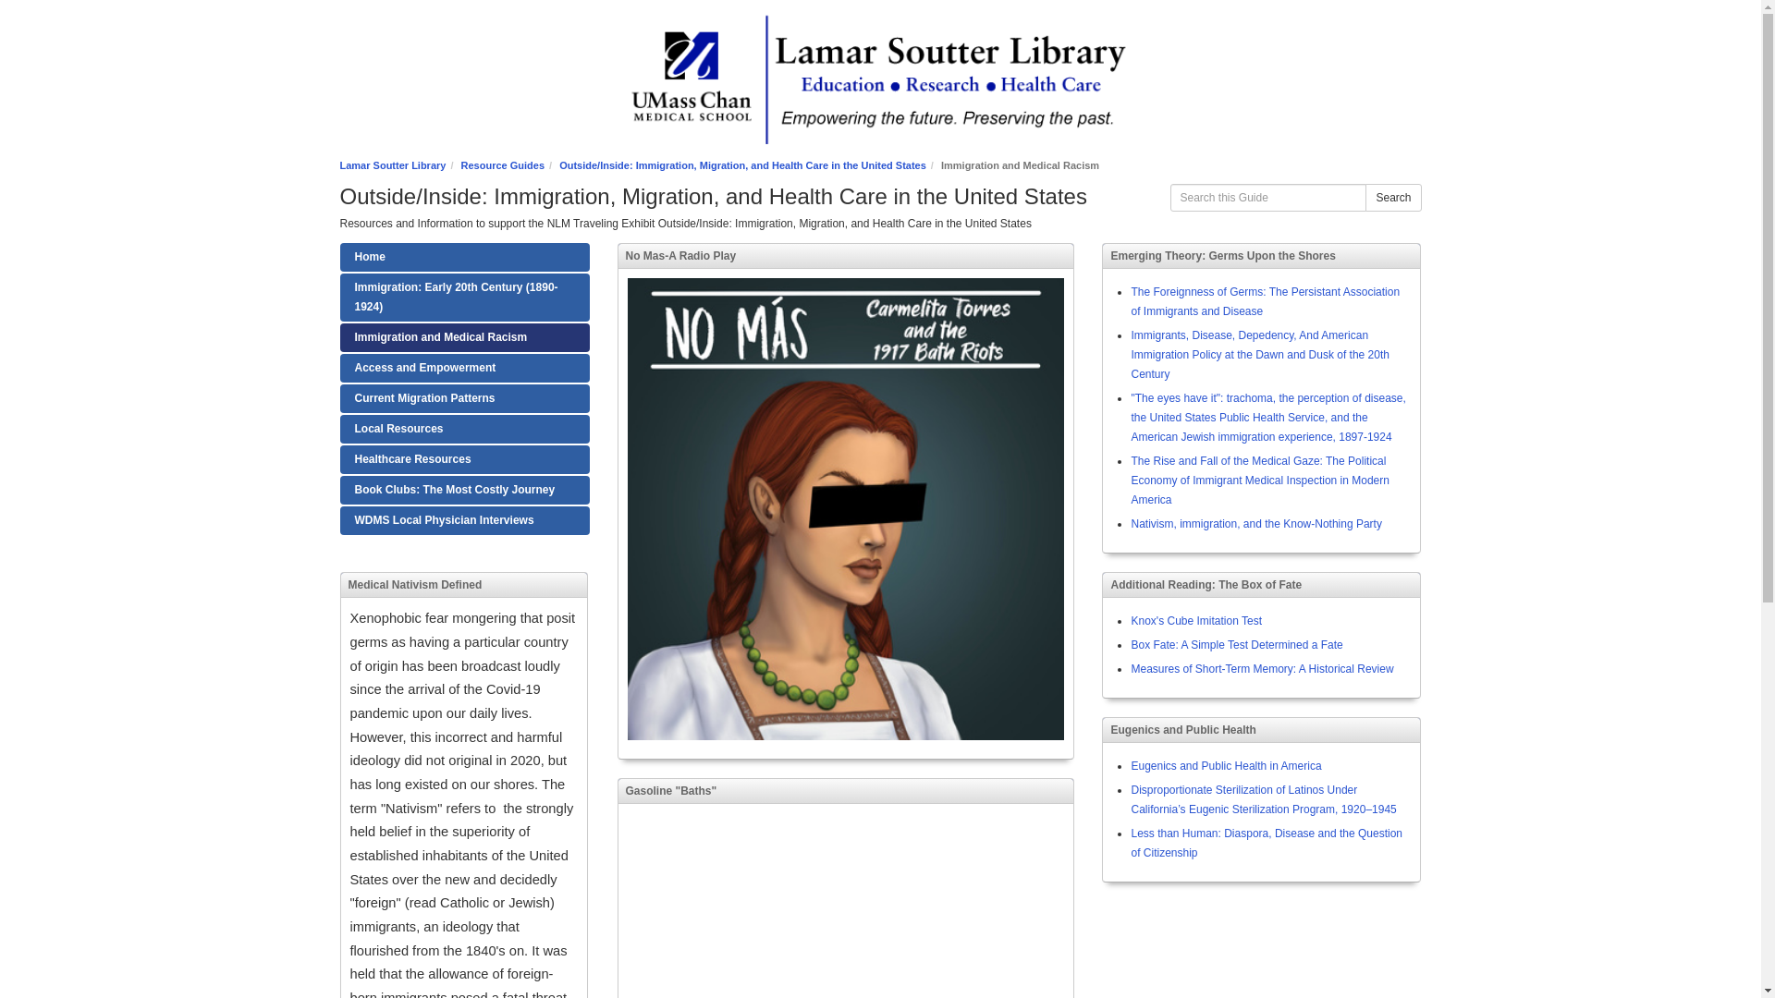  I want to click on Resource Guides, so click(503, 164).